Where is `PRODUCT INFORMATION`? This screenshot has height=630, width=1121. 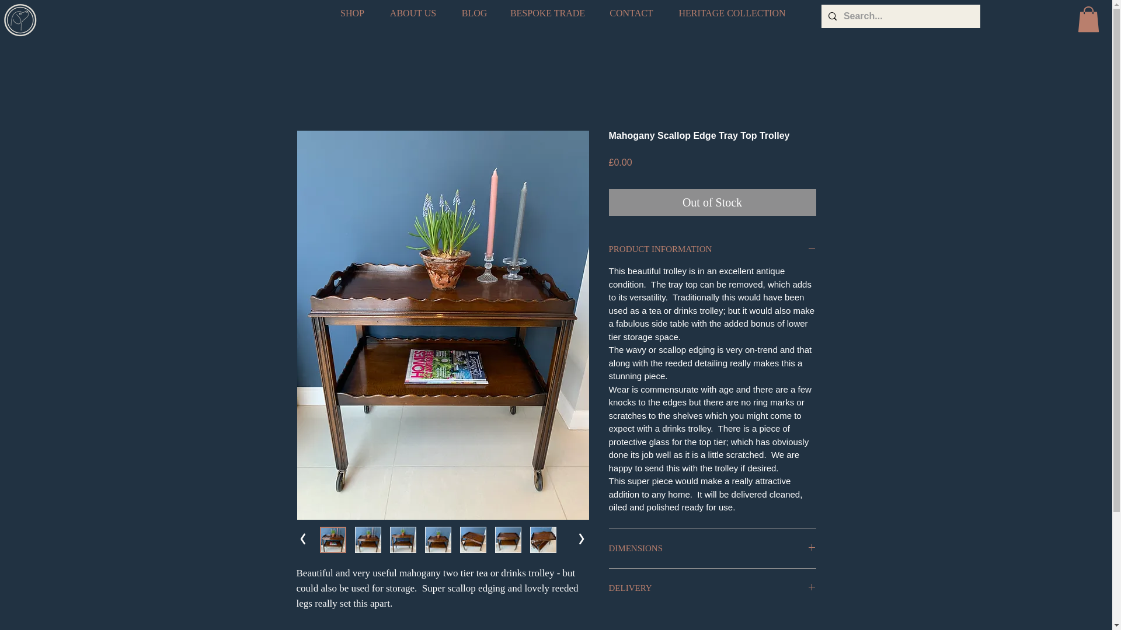 PRODUCT INFORMATION is located at coordinates (712, 249).